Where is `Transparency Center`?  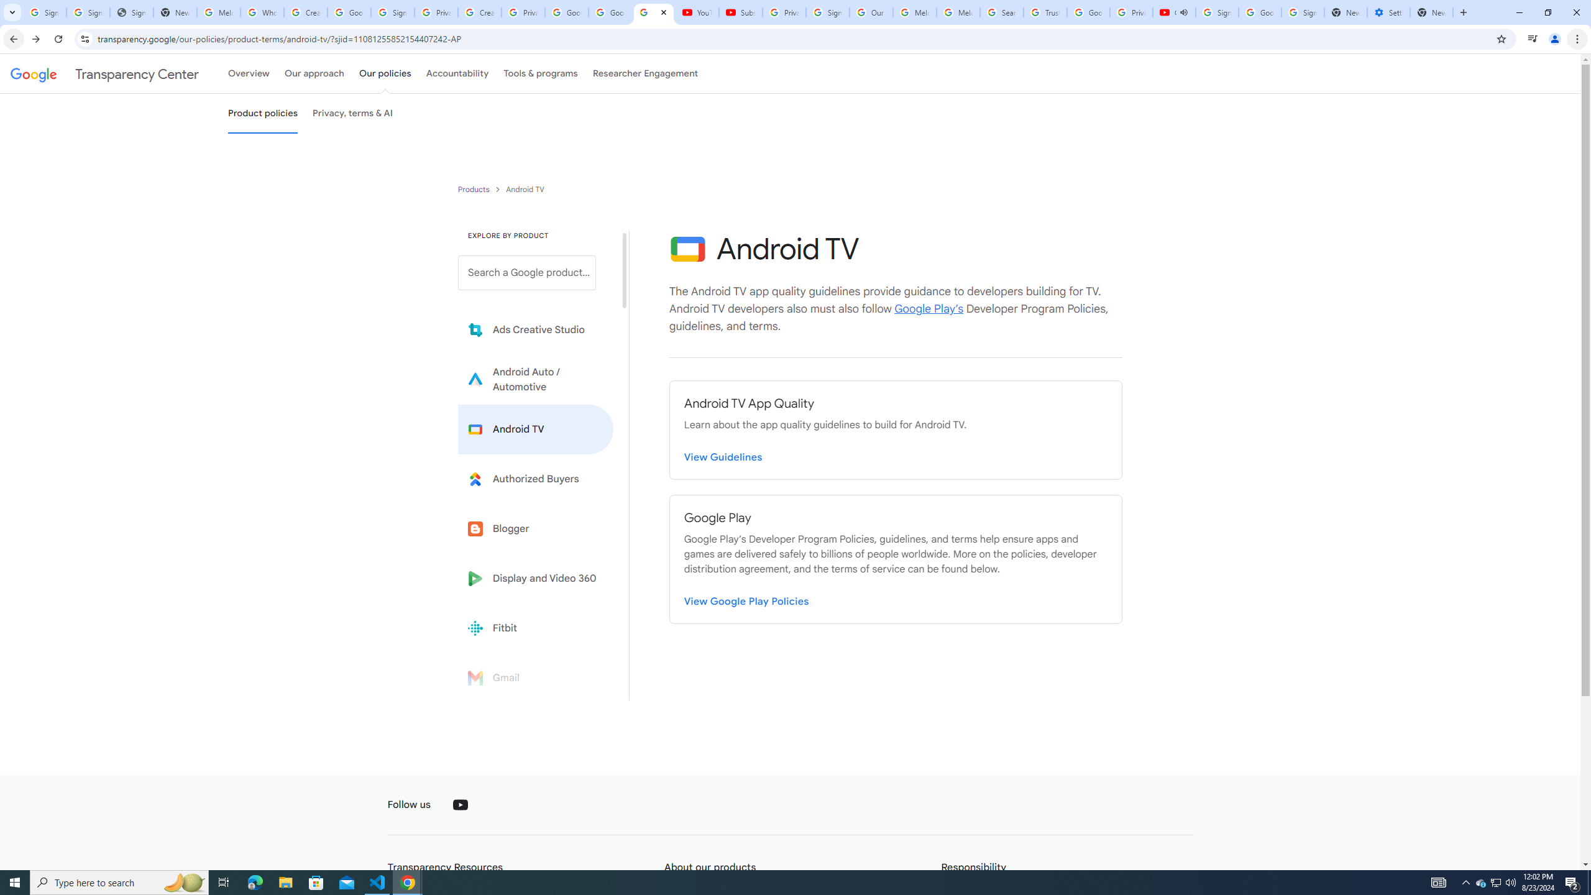 Transparency Center is located at coordinates (104, 73).